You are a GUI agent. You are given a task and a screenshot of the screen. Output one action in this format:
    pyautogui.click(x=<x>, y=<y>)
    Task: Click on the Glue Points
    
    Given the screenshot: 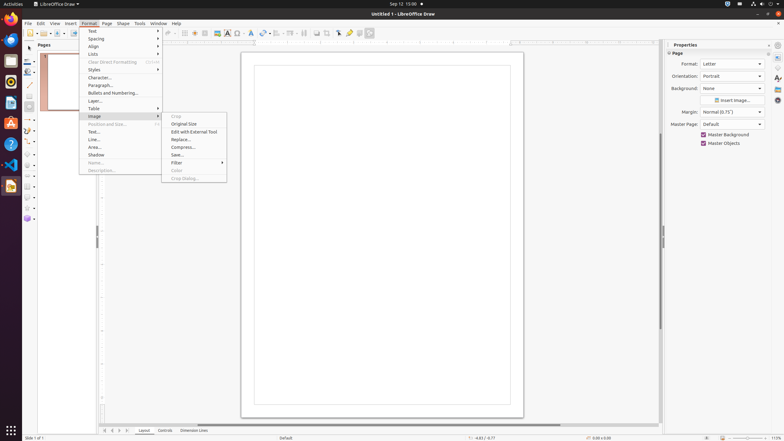 What is the action you would take?
    pyautogui.click(x=349, y=33)
    